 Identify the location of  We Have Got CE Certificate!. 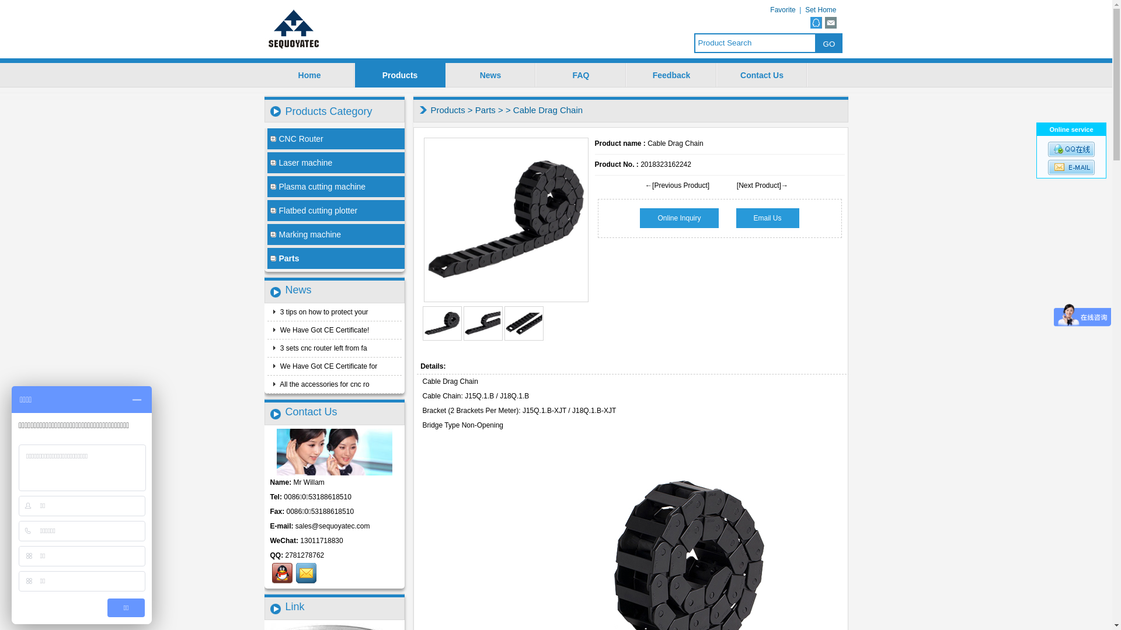
(324, 330).